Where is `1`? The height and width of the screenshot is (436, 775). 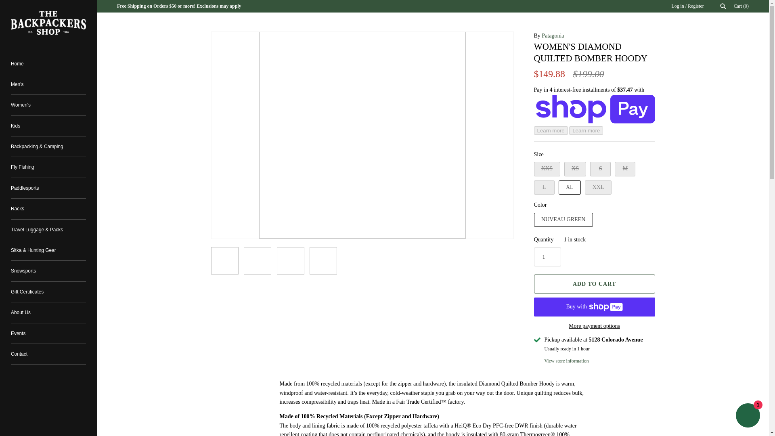
1 is located at coordinates (547, 256).